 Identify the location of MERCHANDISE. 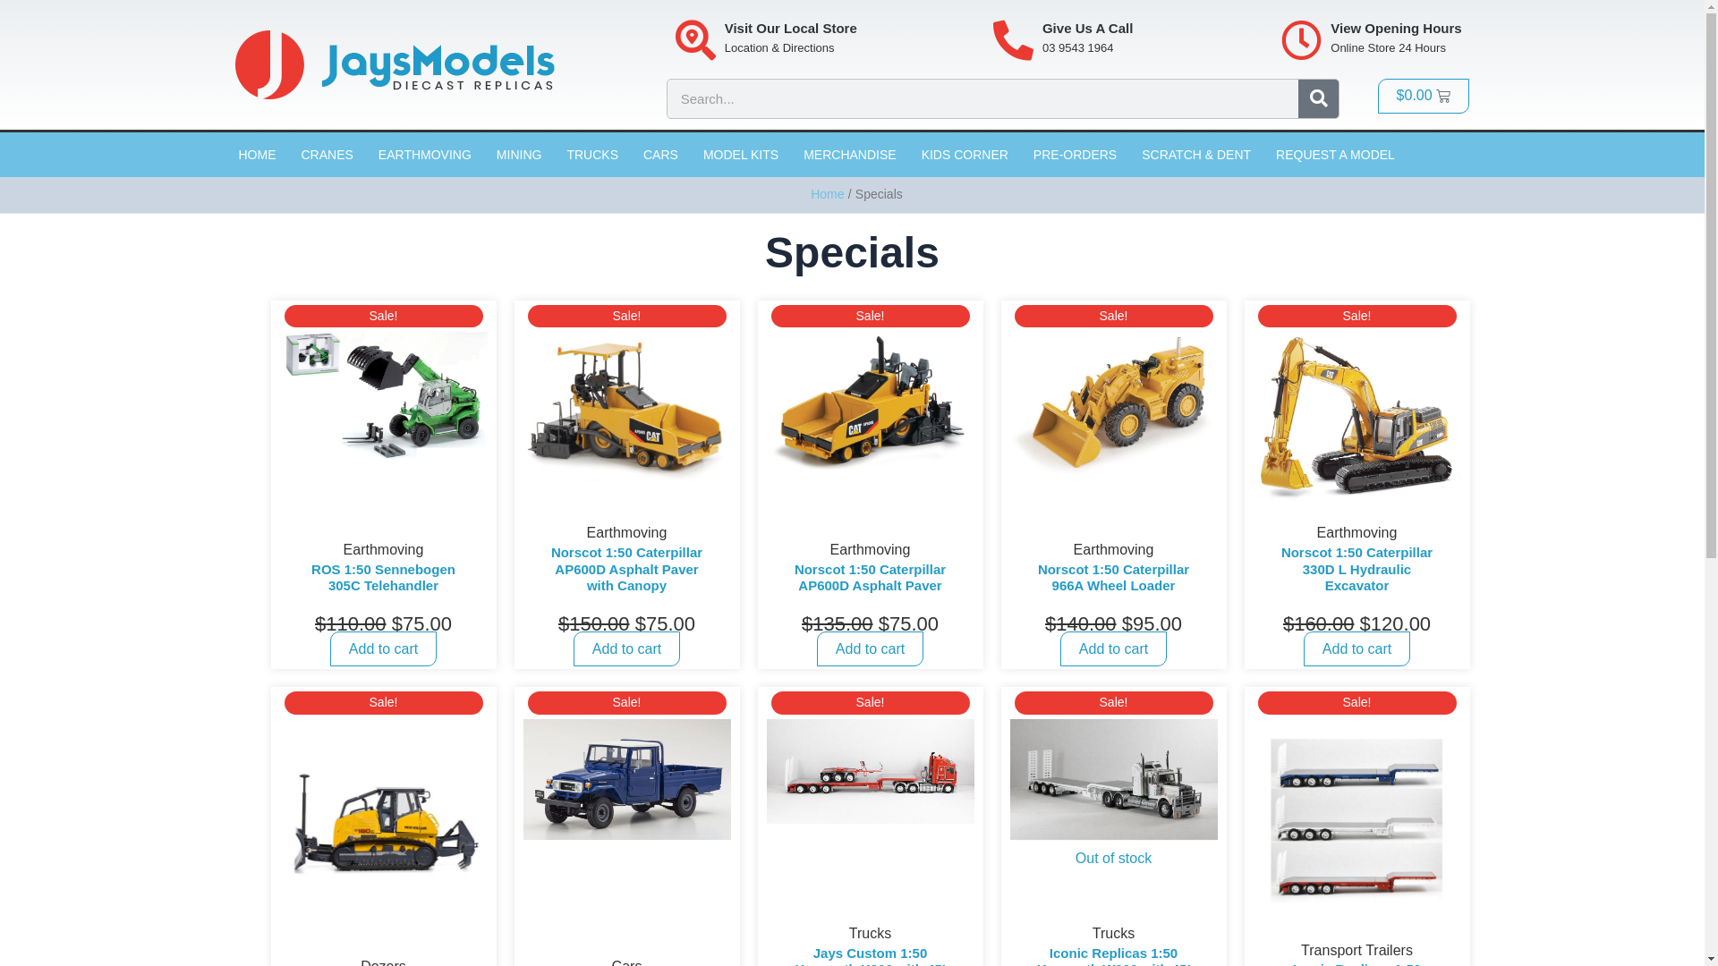
(850, 155).